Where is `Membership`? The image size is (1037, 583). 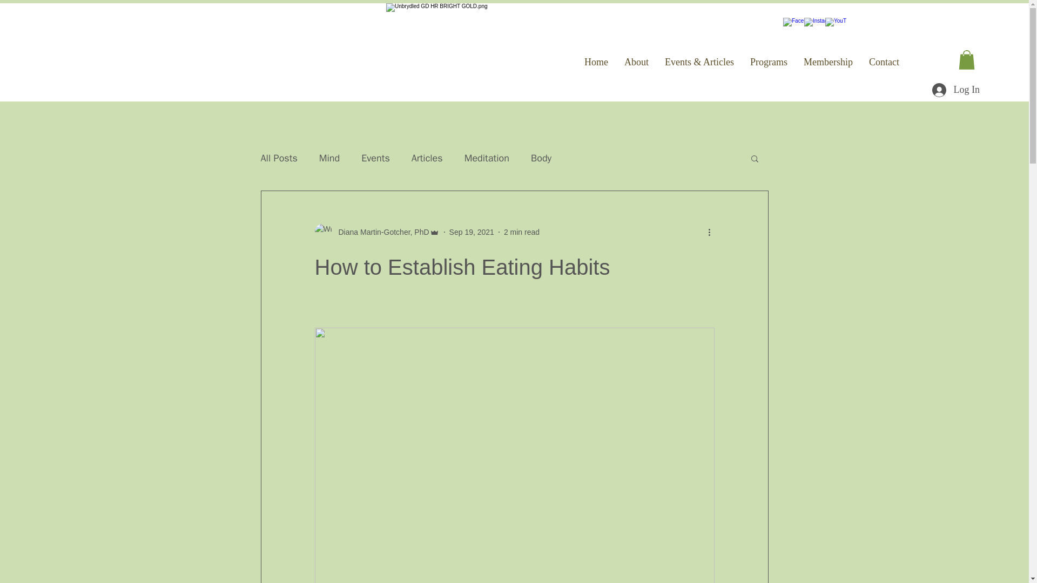
Membership is located at coordinates (827, 62).